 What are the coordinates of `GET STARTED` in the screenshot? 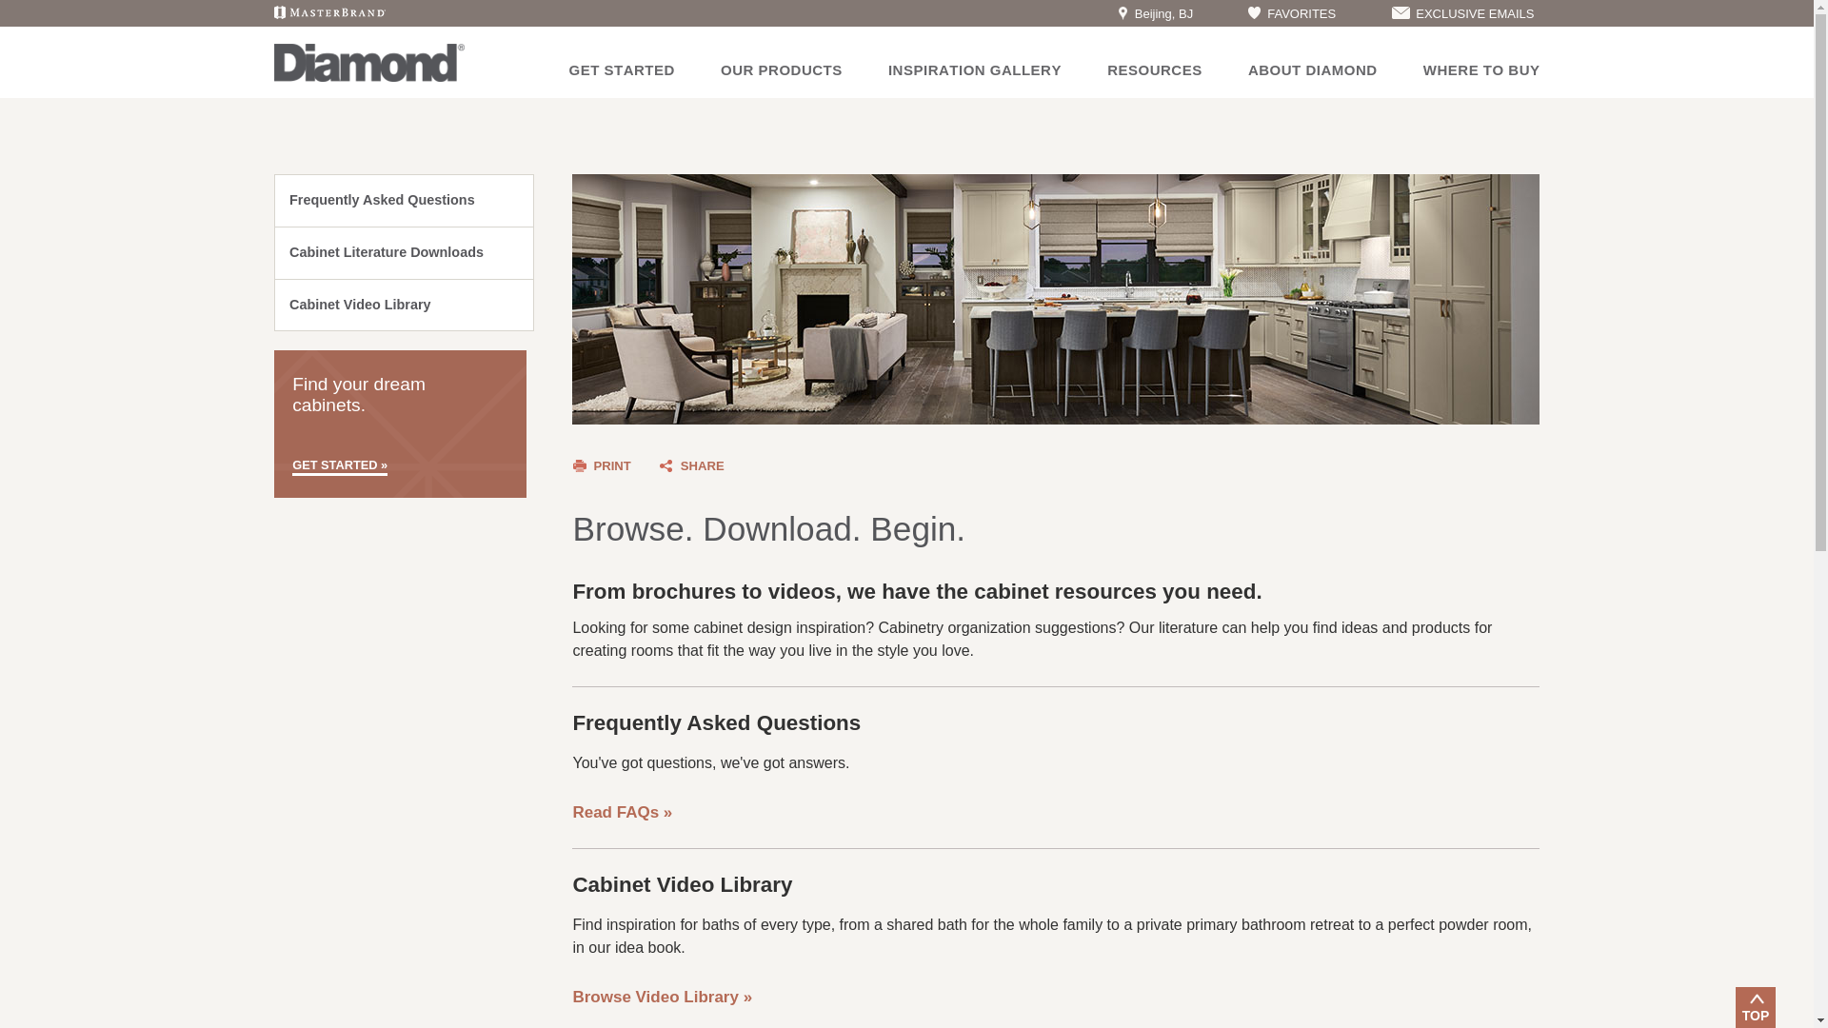 It's located at (621, 69).